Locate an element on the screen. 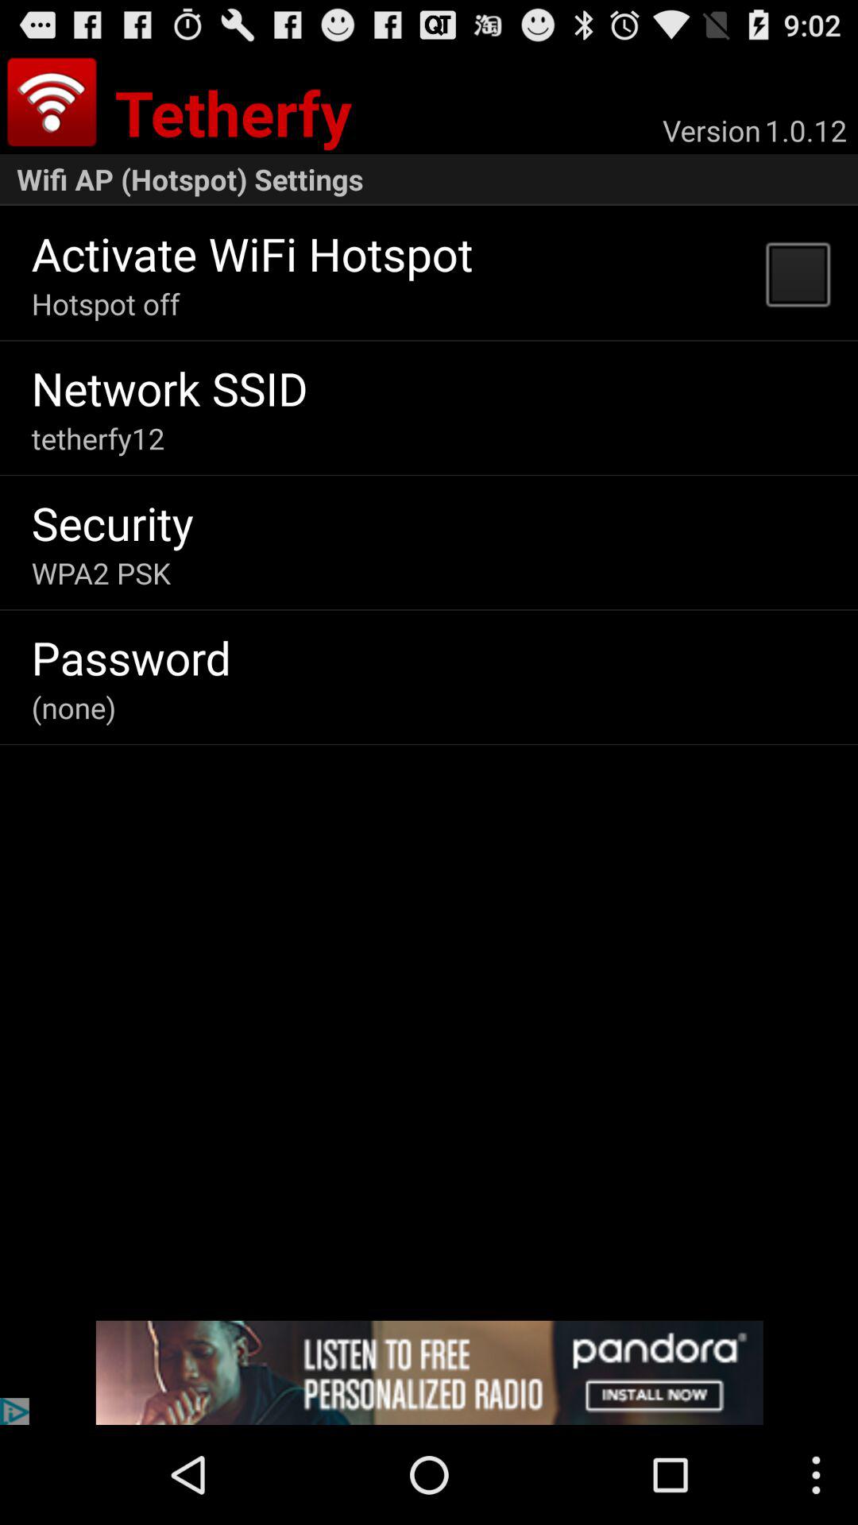 The image size is (858, 1525). launch (none) is located at coordinates (73, 707).